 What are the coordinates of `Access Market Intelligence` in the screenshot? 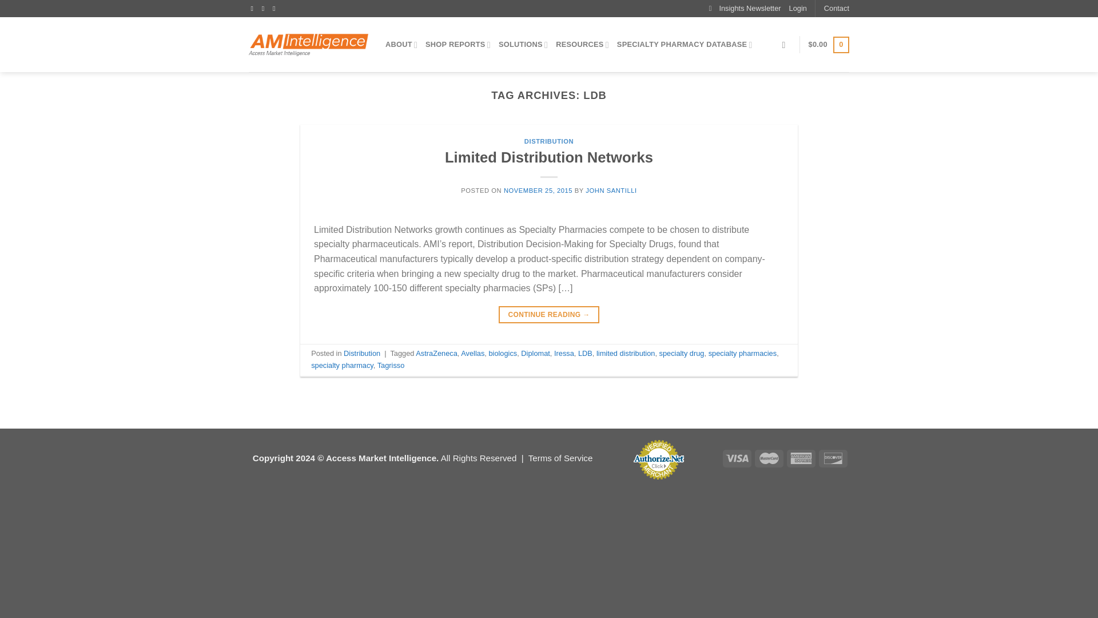 It's located at (308, 45).